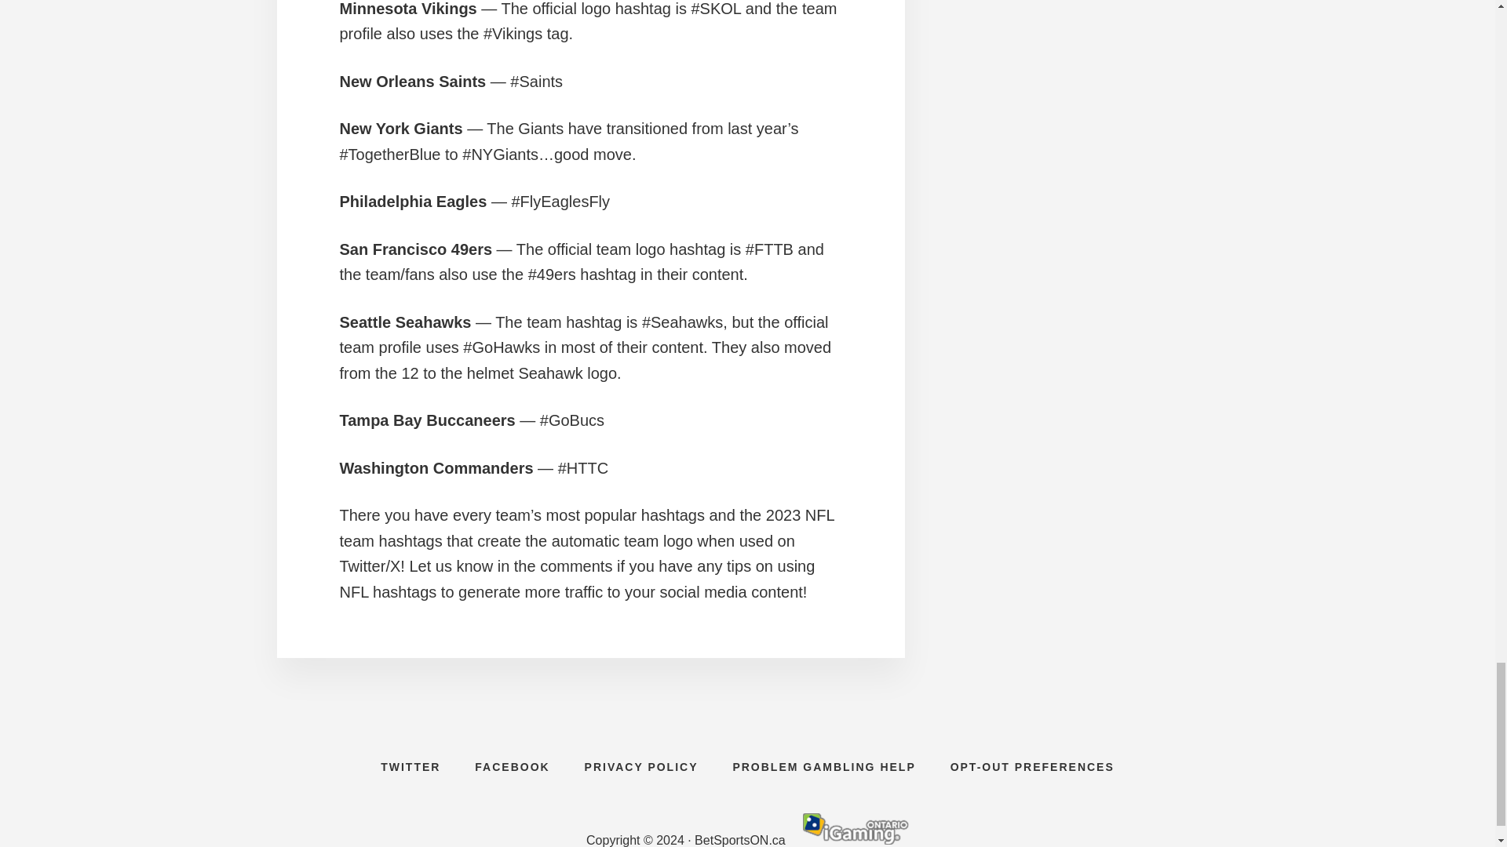  Describe the element at coordinates (642, 767) in the screenshot. I see `PRIVACY POLICY` at that location.